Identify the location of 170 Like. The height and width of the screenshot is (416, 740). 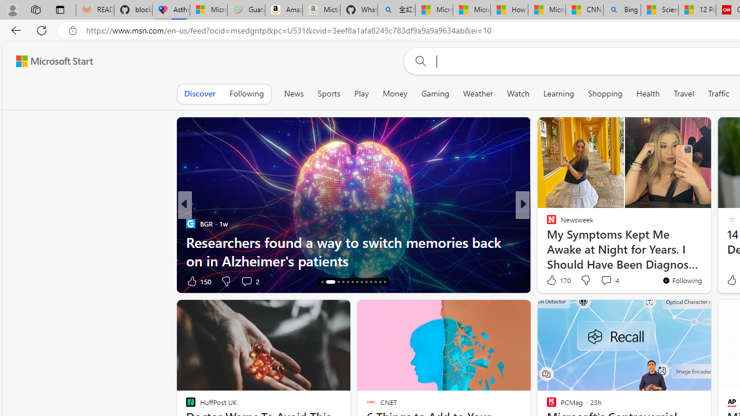
(557, 280).